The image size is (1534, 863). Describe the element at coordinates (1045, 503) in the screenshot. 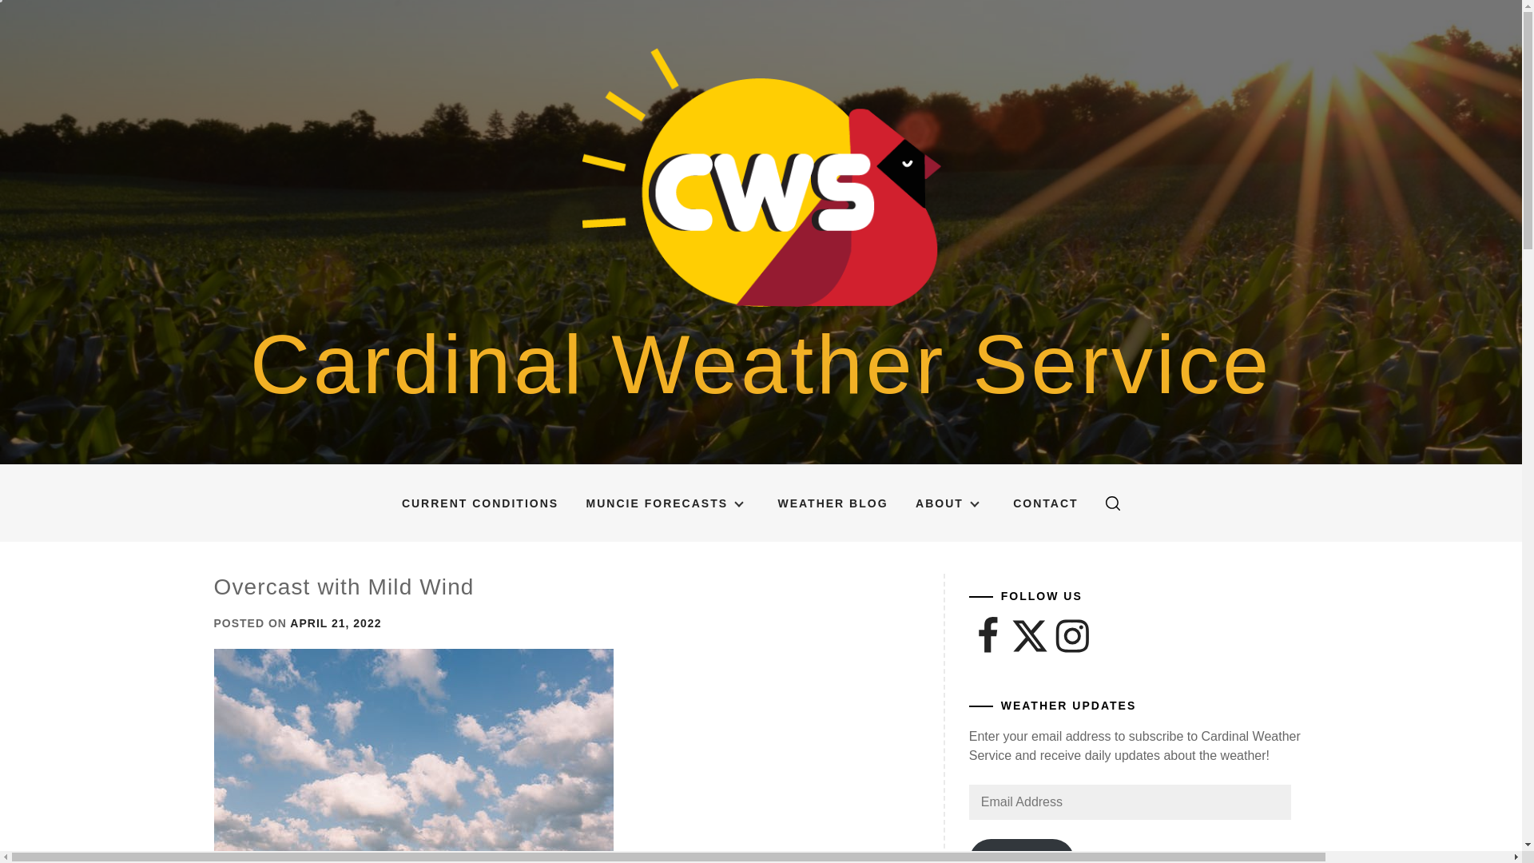

I see `CONTACT` at that location.